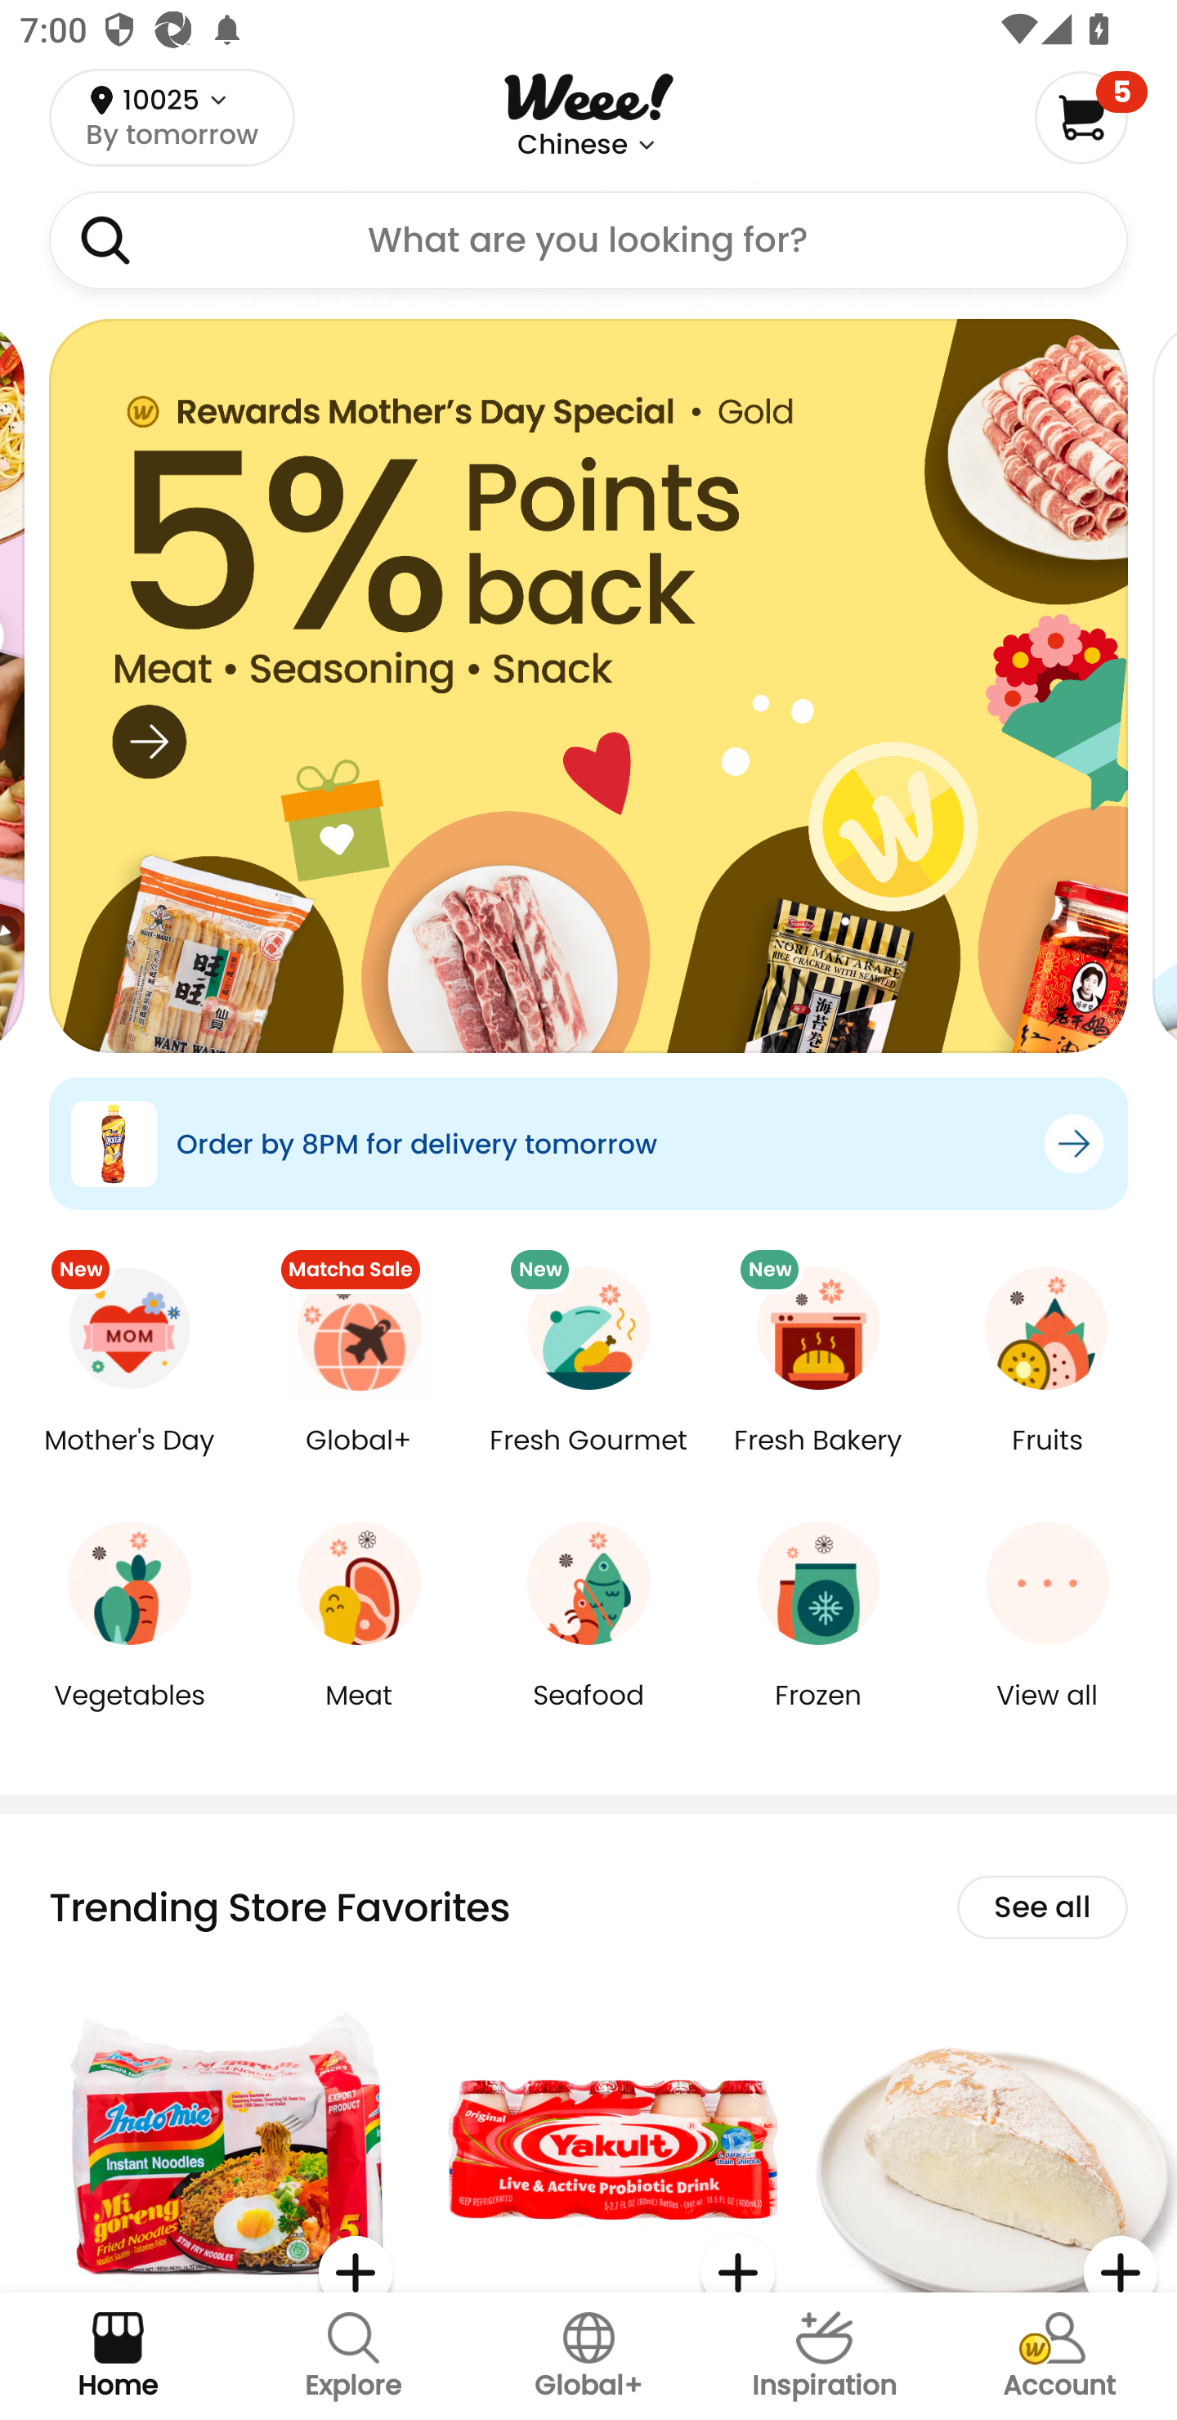  Describe the element at coordinates (824, 2356) in the screenshot. I see `Inspiration` at that location.